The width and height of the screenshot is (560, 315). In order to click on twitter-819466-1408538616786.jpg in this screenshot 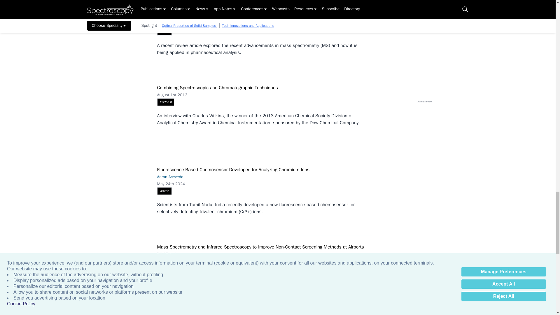, I will do `click(122, 115)`.